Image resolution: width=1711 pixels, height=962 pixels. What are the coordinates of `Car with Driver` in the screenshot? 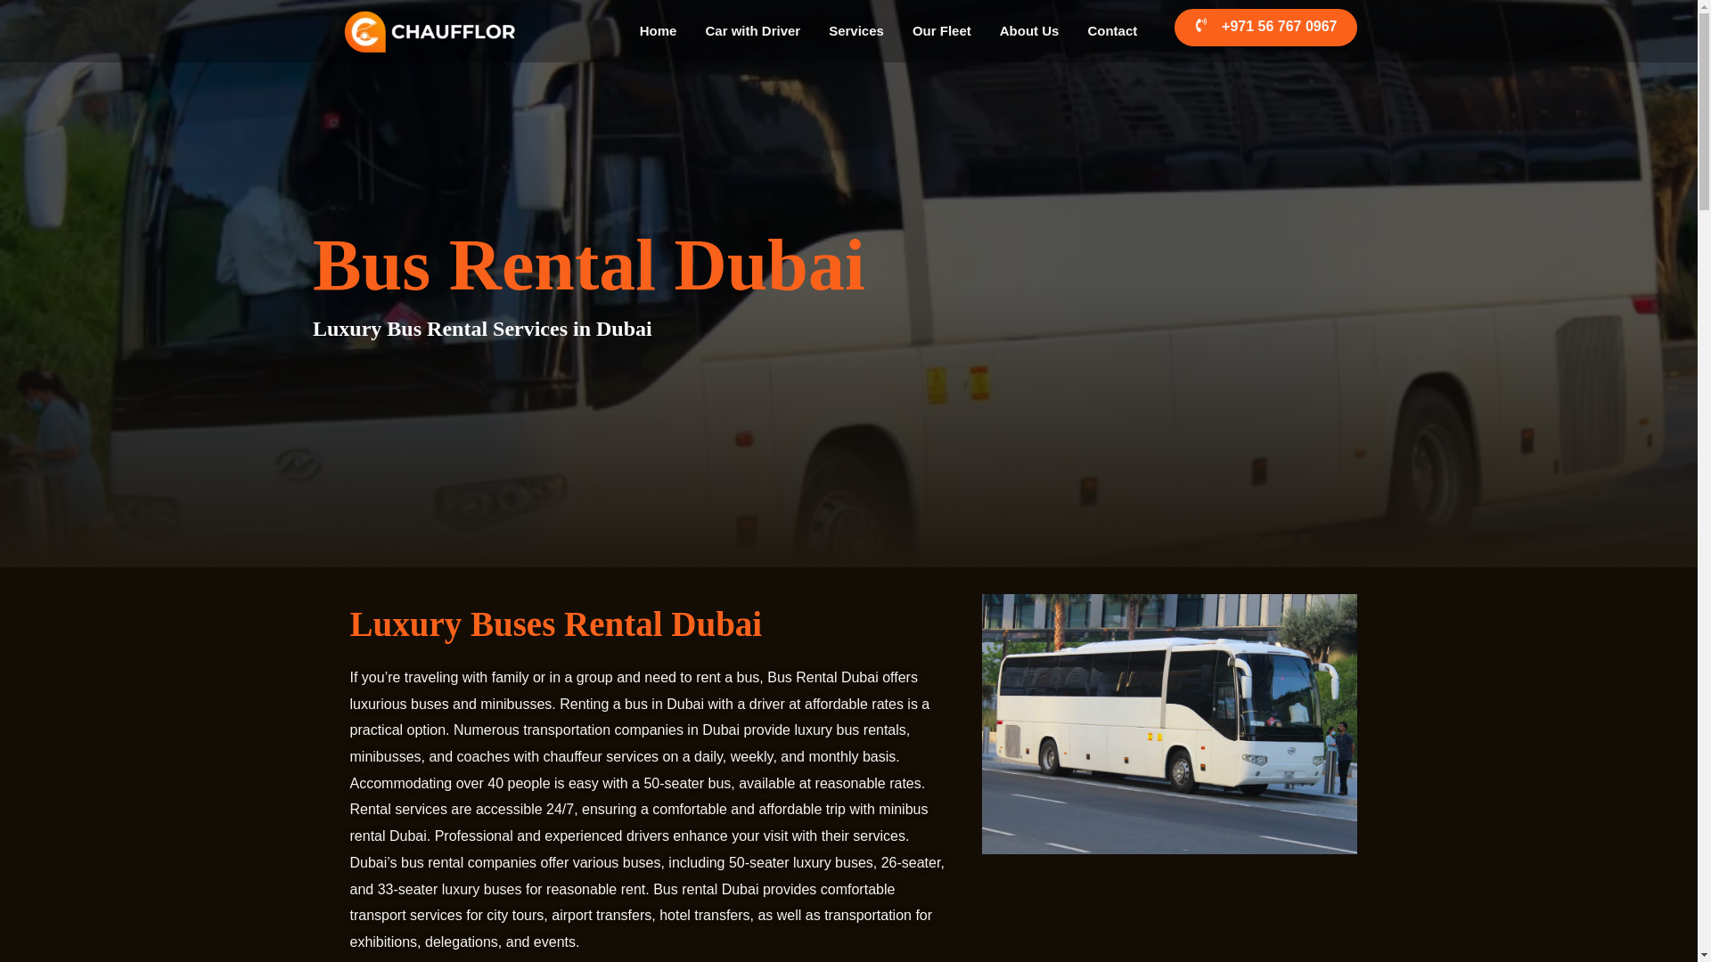 It's located at (752, 30).